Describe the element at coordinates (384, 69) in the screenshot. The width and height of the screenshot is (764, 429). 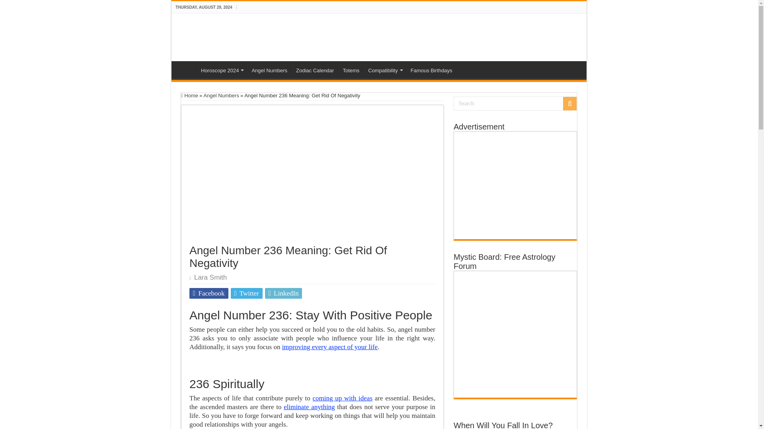
I see `Compatibility` at that location.